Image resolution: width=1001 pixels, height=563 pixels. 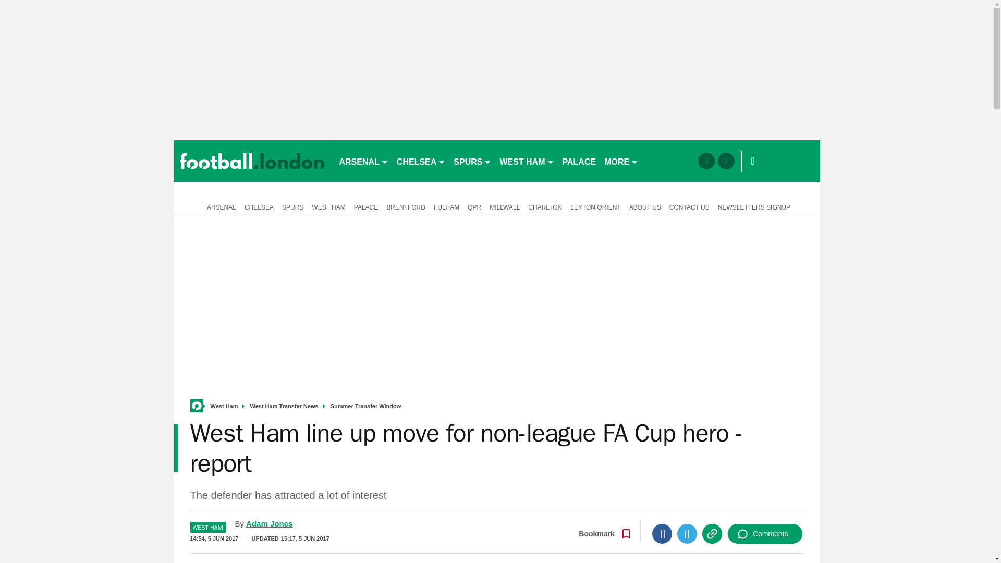 What do you see at coordinates (765, 534) in the screenshot?
I see `Comments` at bounding box center [765, 534].